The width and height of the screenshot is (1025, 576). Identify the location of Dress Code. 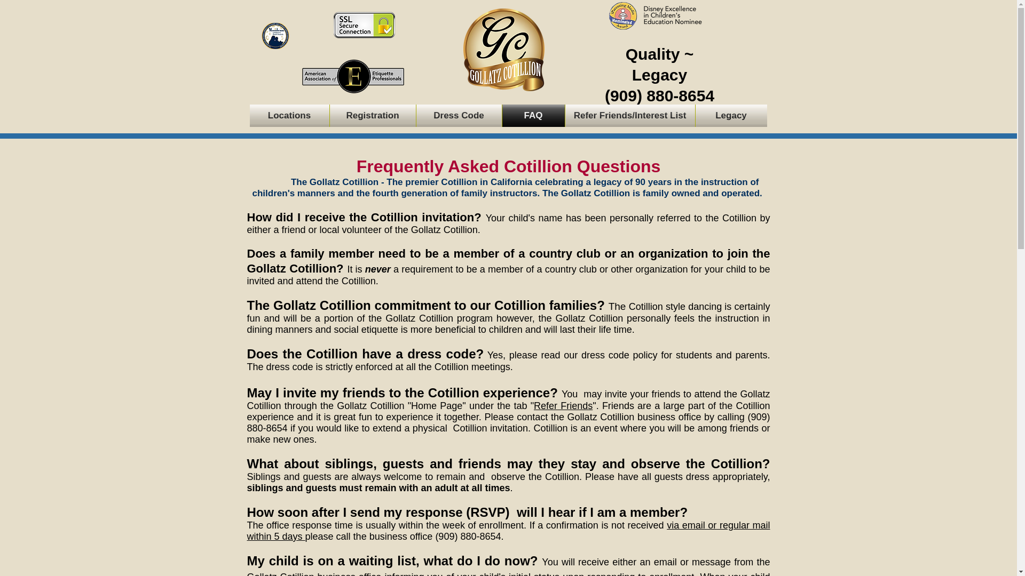
(459, 115).